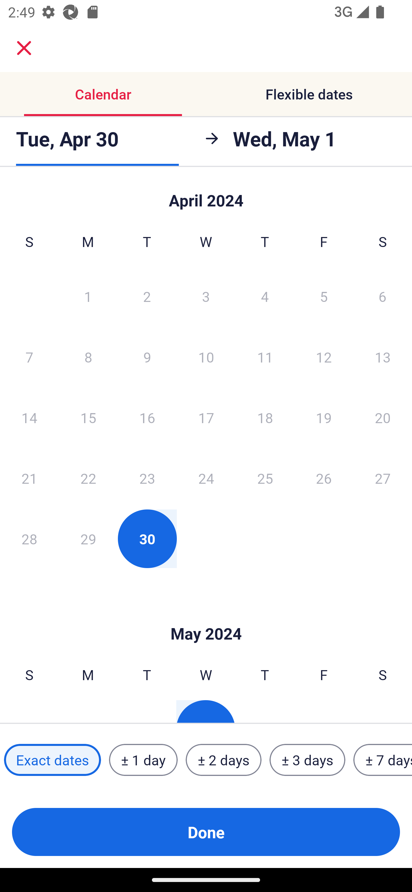 The width and height of the screenshot is (412, 892). I want to click on 28 Sunday, April 28, 2024, so click(29, 539).